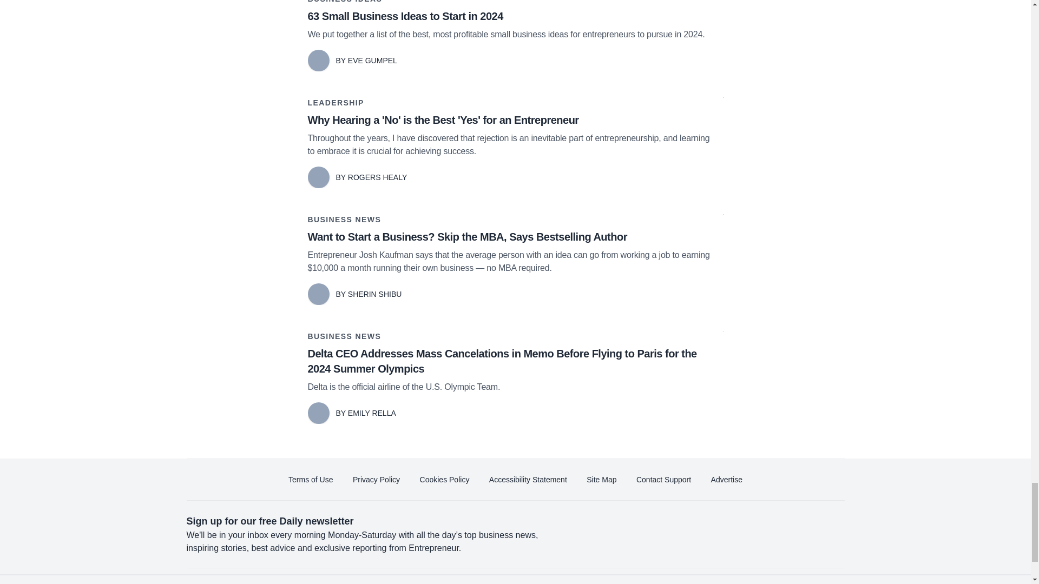 Image resolution: width=1039 pixels, height=584 pixels. What do you see at coordinates (770, 582) in the screenshot?
I see `tiktok` at bounding box center [770, 582].